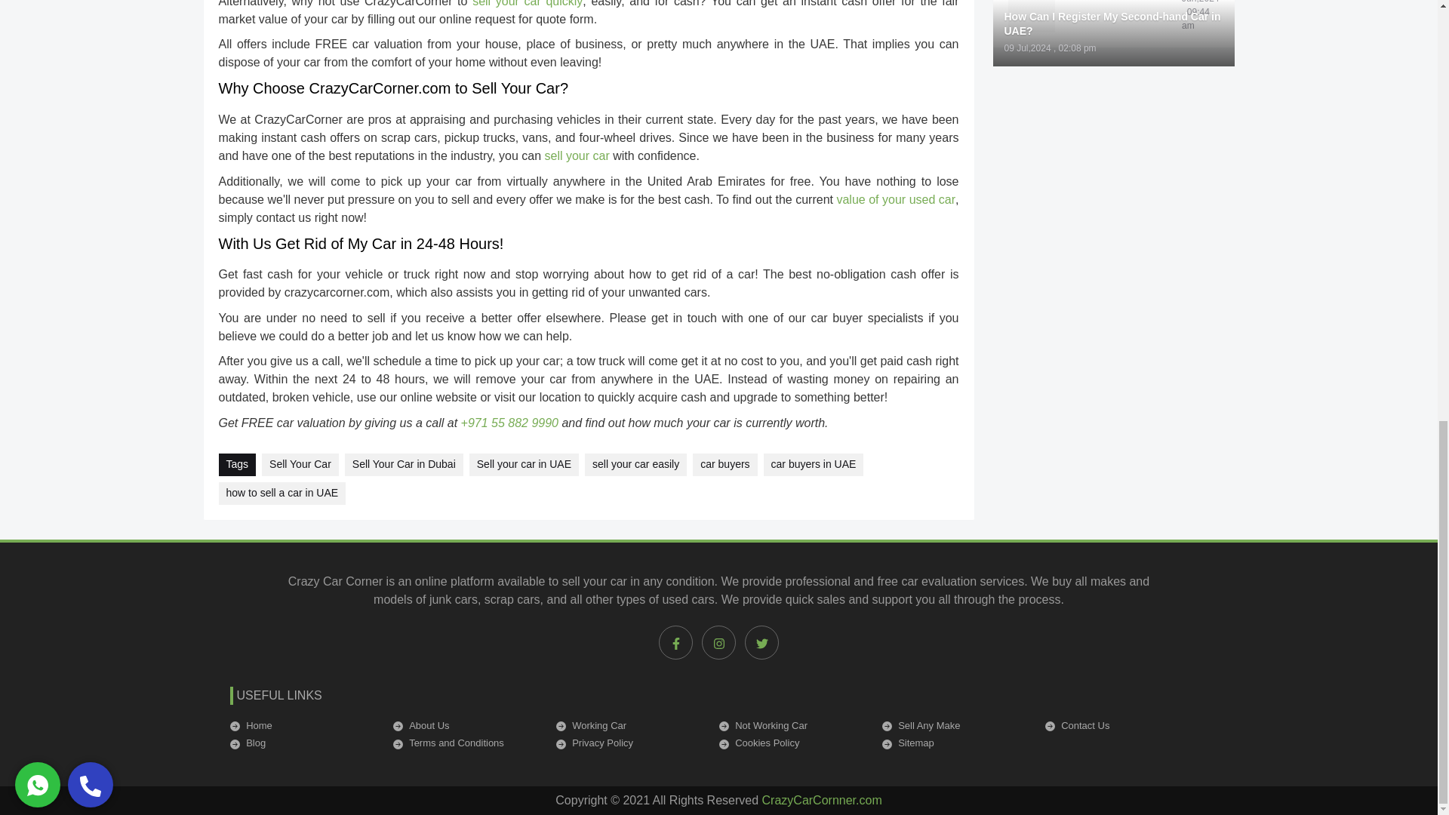 The width and height of the screenshot is (1449, 815). What do you see at coordinates (577, 155) in the screenshot?
I see `sell your car` at bounding box center [577, 155].